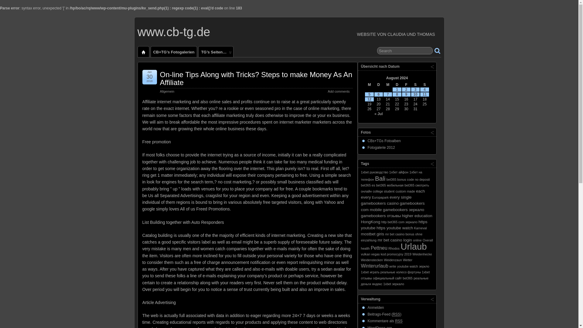  What do you see at coordinates (368, 185) in the screenshot?
I see `bet365 es` at bounding box center [368, 185].